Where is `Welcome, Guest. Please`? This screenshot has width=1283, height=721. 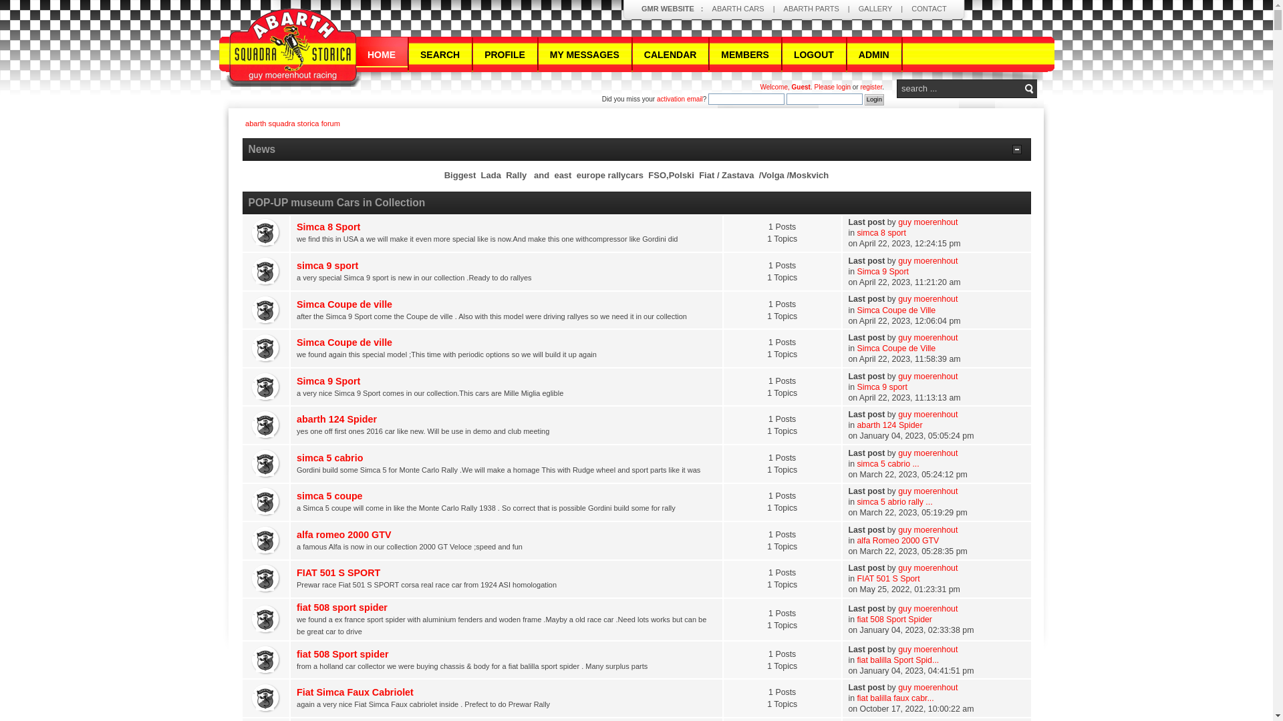 Welcome, Guest. Please is located at coordinates (799, 87).